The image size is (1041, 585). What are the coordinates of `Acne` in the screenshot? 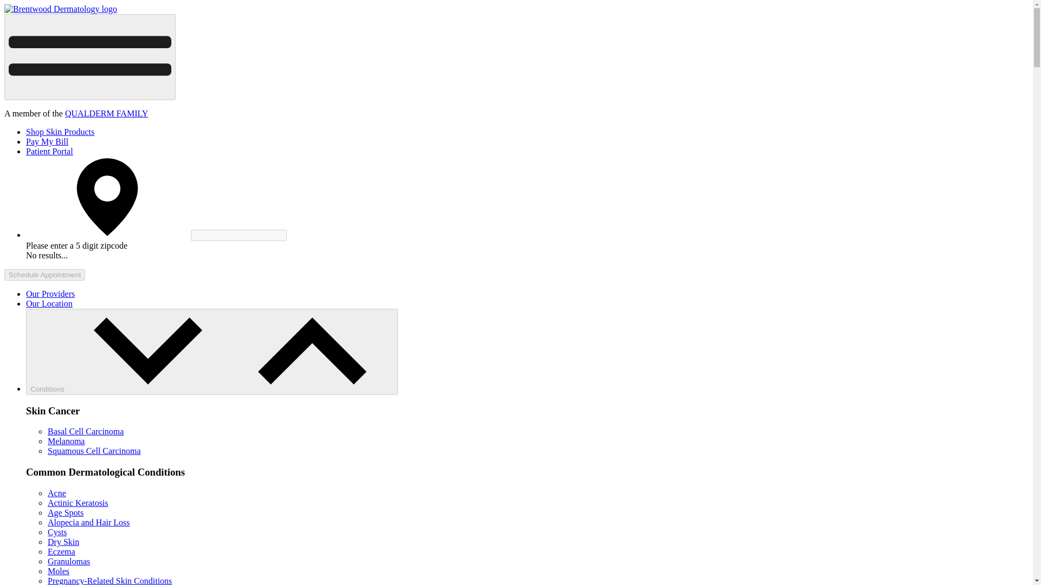 It's located at (57, 493).